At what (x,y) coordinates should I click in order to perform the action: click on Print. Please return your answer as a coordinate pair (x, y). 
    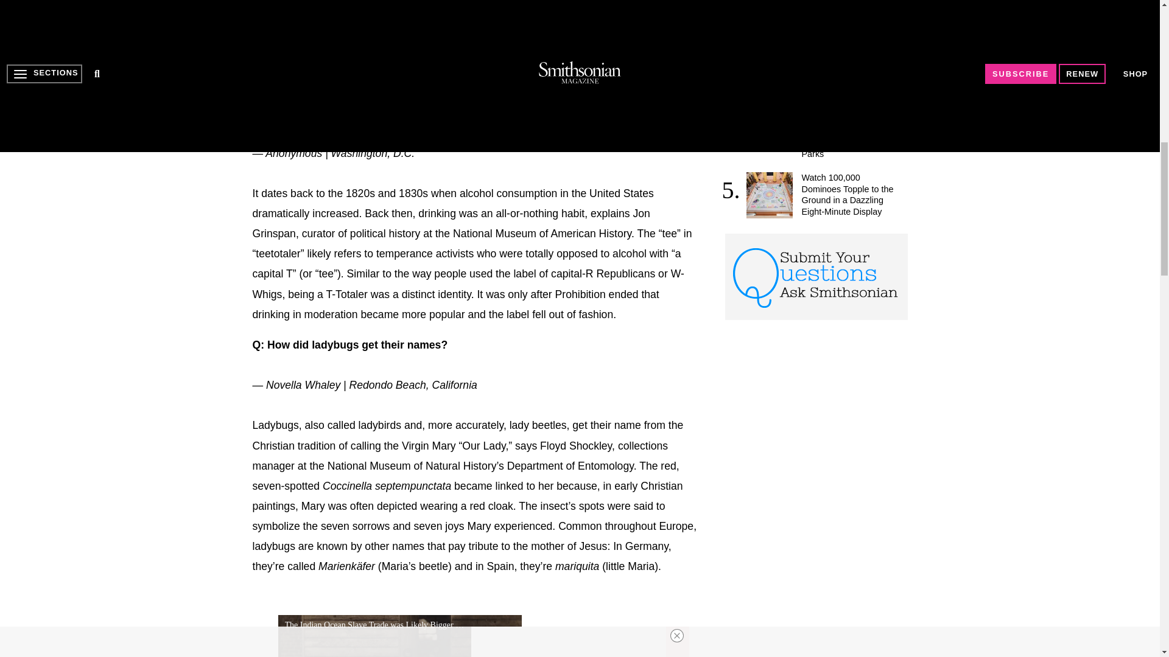
    Looking at the image, I should click on (410, 77).